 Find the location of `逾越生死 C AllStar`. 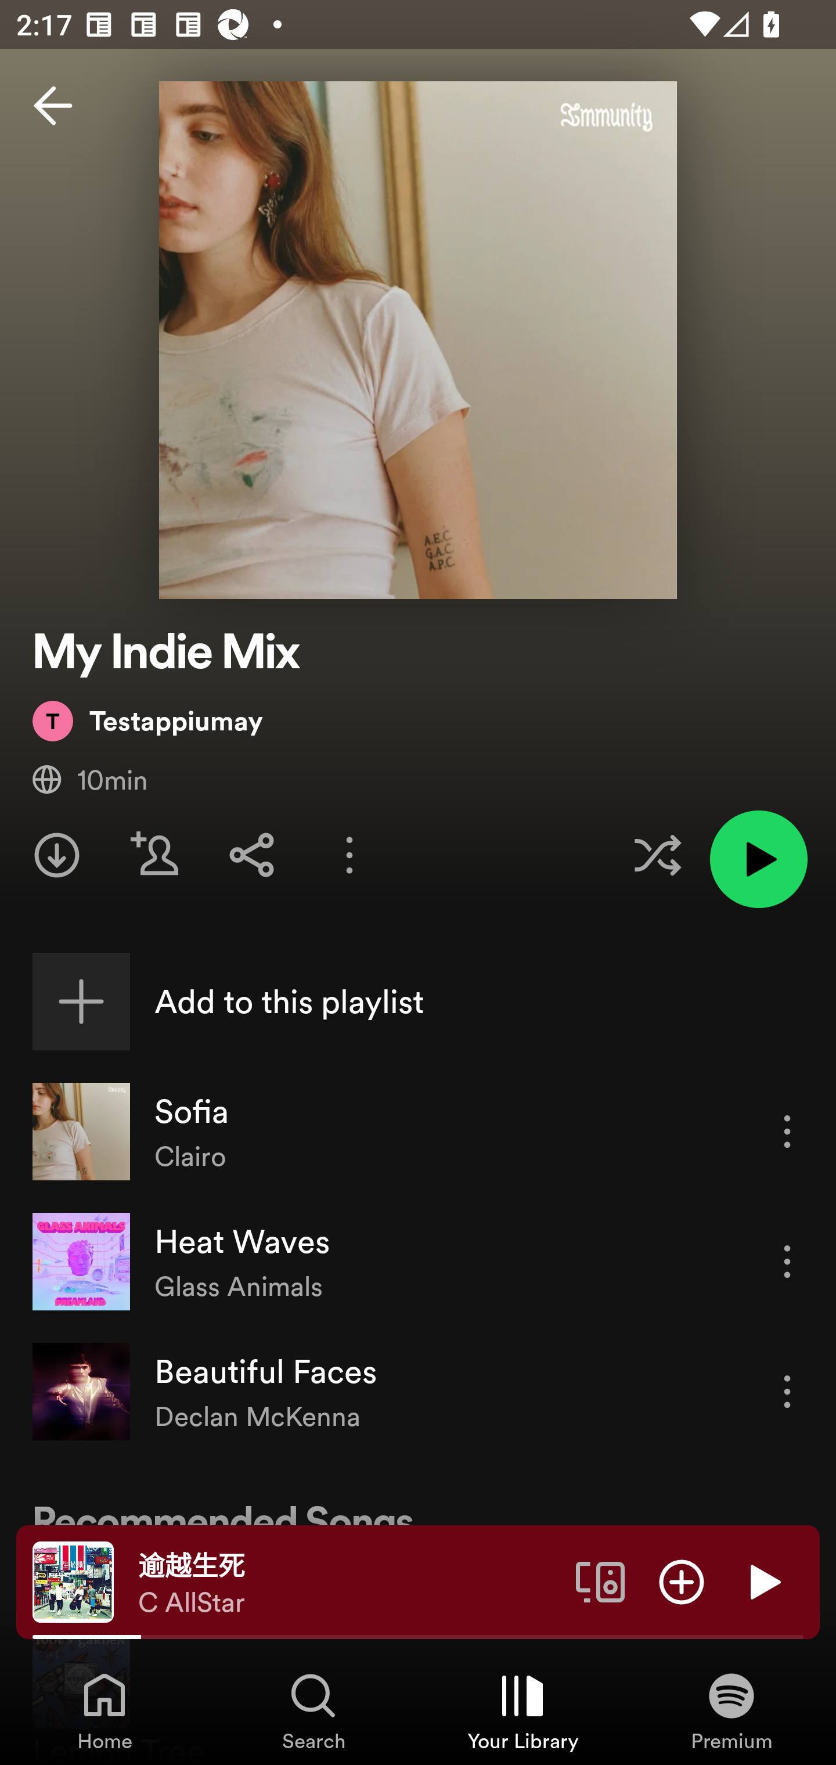

逾越生死 C AllStar is located at coordinates (348, 1582).